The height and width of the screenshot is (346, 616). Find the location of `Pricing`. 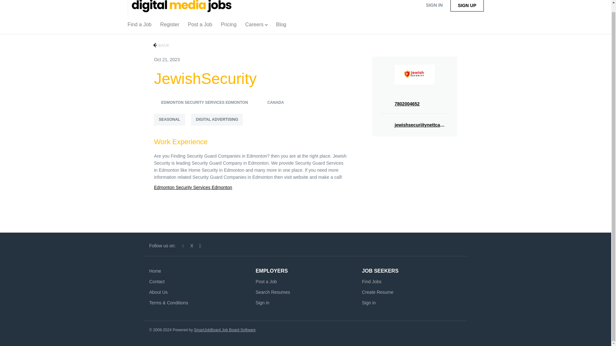

Pricing is located at coordinates (228, 26).